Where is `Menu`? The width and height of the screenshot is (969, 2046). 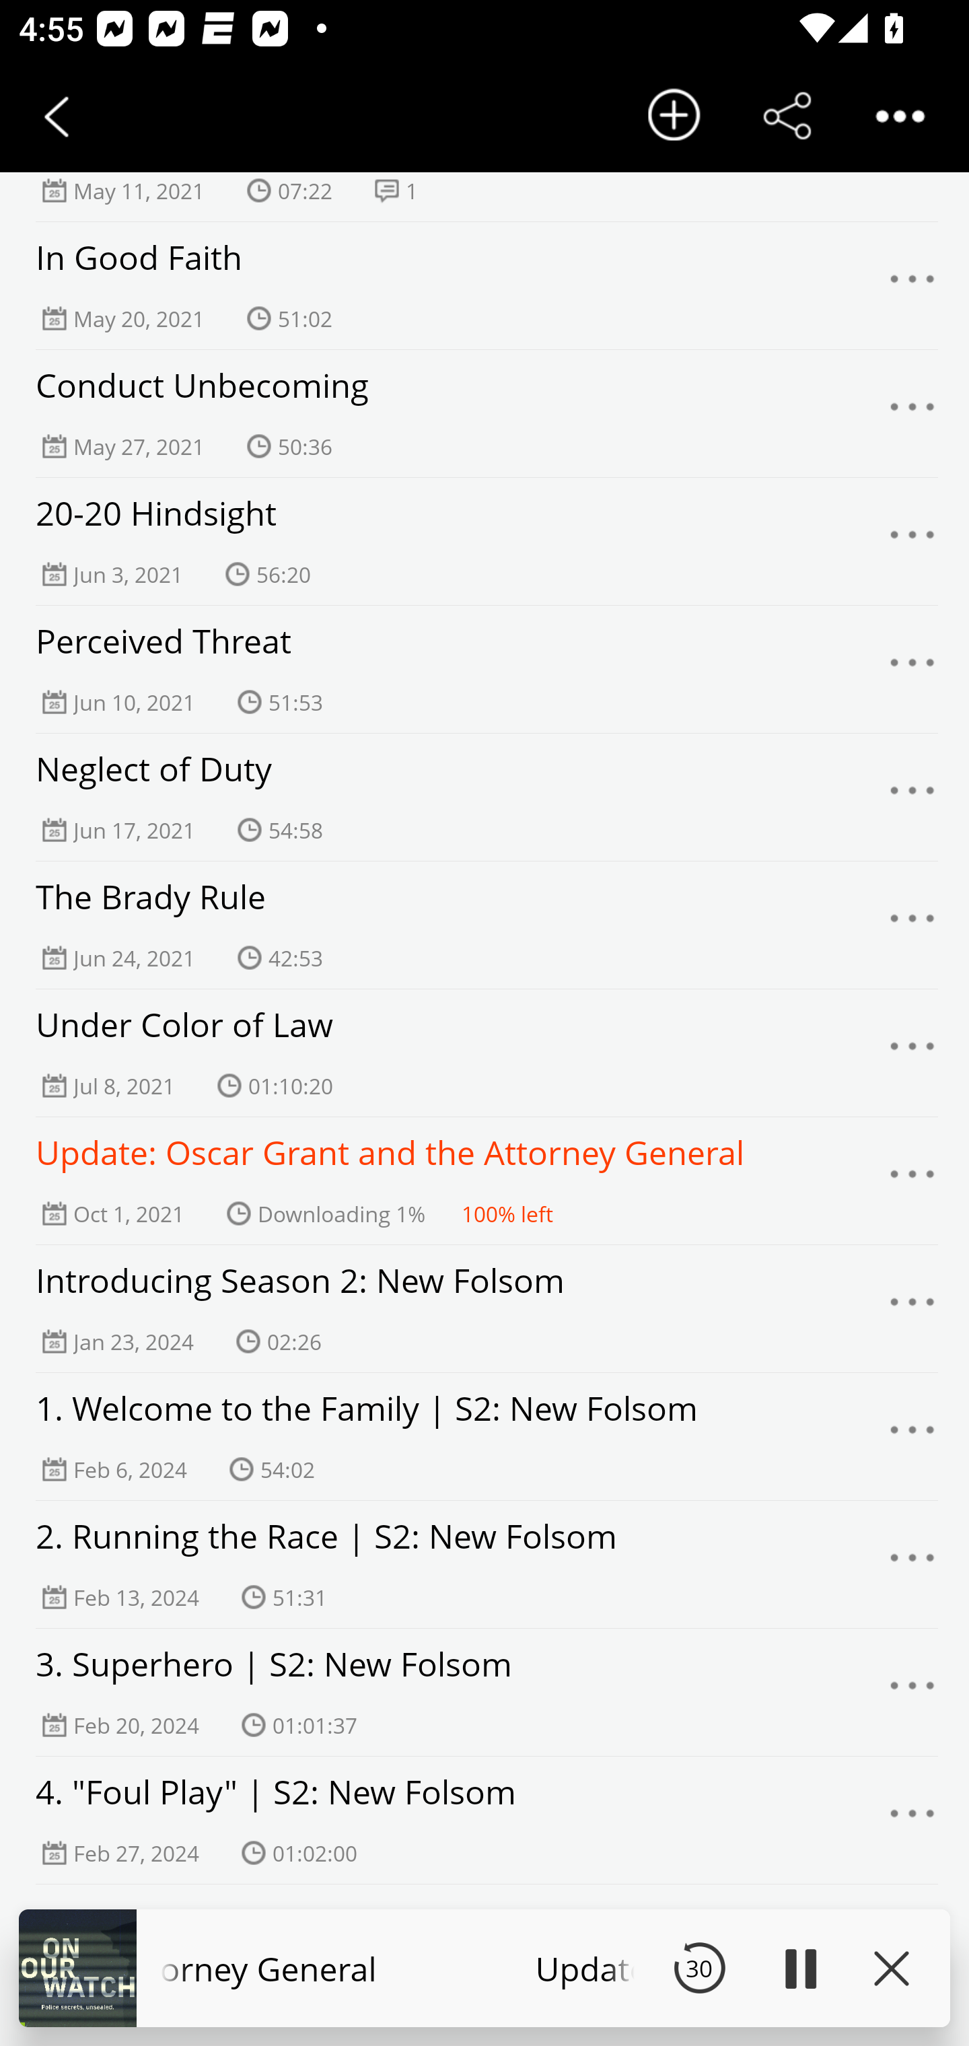
Menu is located at coordinates (912, 1564).